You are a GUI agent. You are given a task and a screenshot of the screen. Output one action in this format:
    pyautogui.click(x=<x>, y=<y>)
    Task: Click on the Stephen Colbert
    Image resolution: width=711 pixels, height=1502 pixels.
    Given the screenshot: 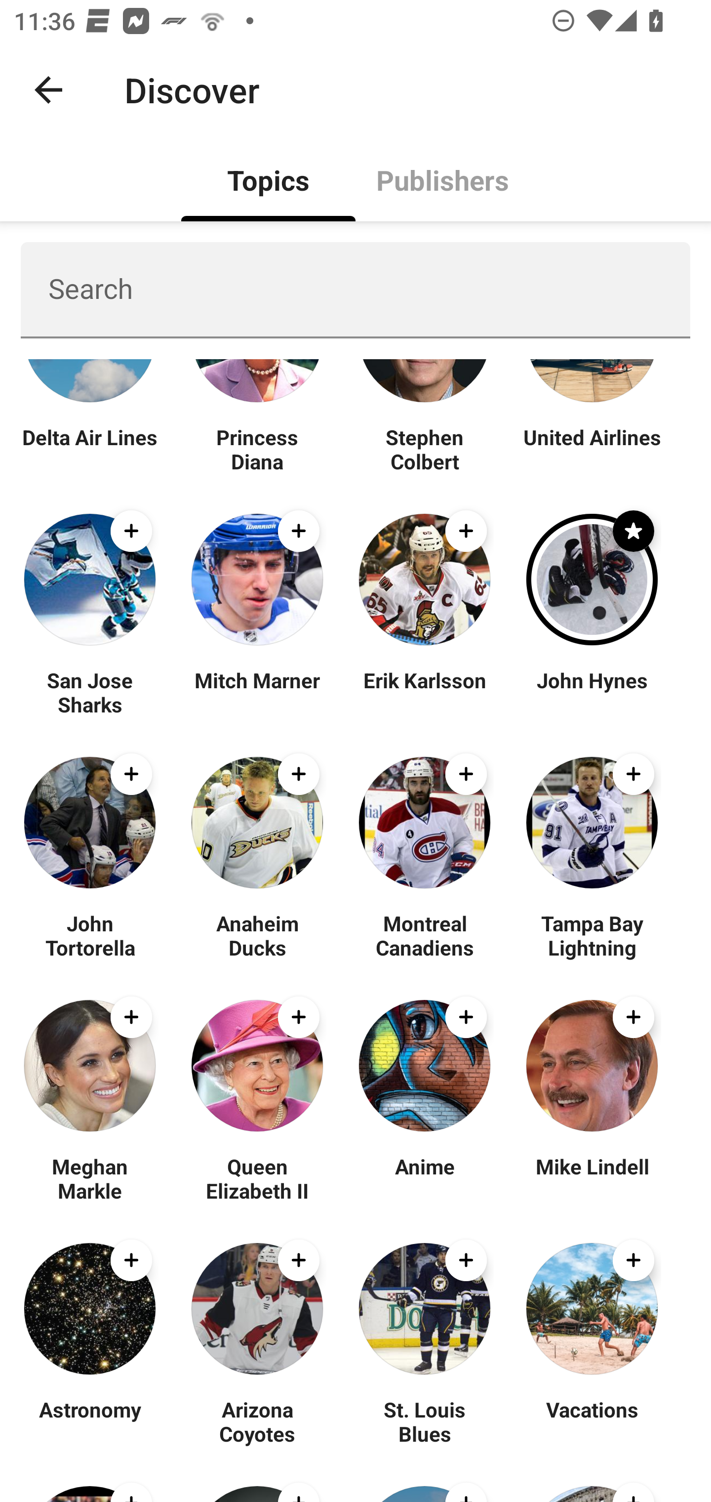 What is the action you would take?
    pyautogui.click(x=425, y=449)
    